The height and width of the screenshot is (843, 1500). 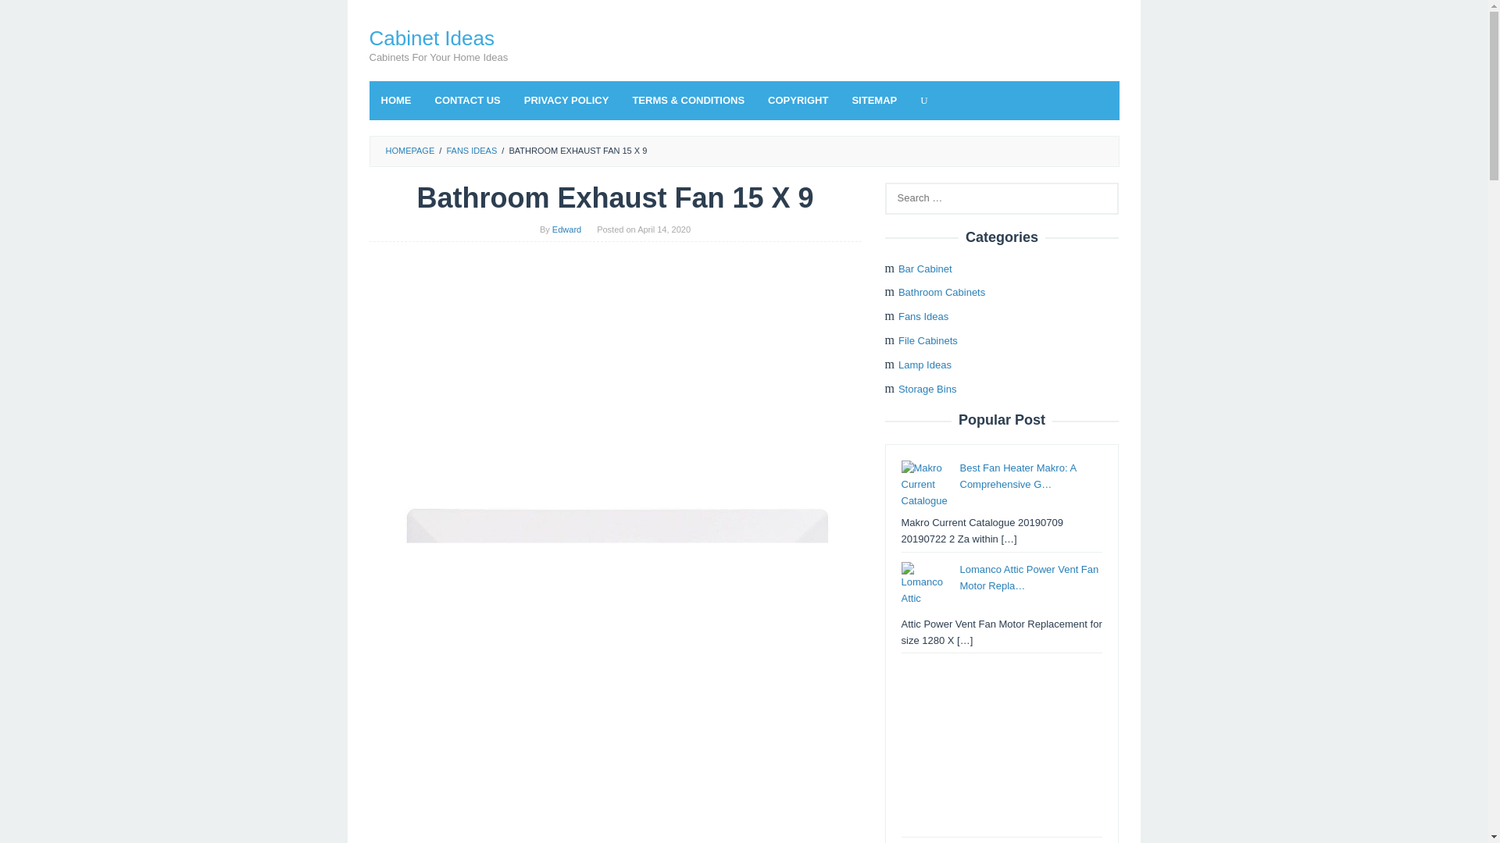 I want to click on Storage Bins, so click(x=927, y=389).